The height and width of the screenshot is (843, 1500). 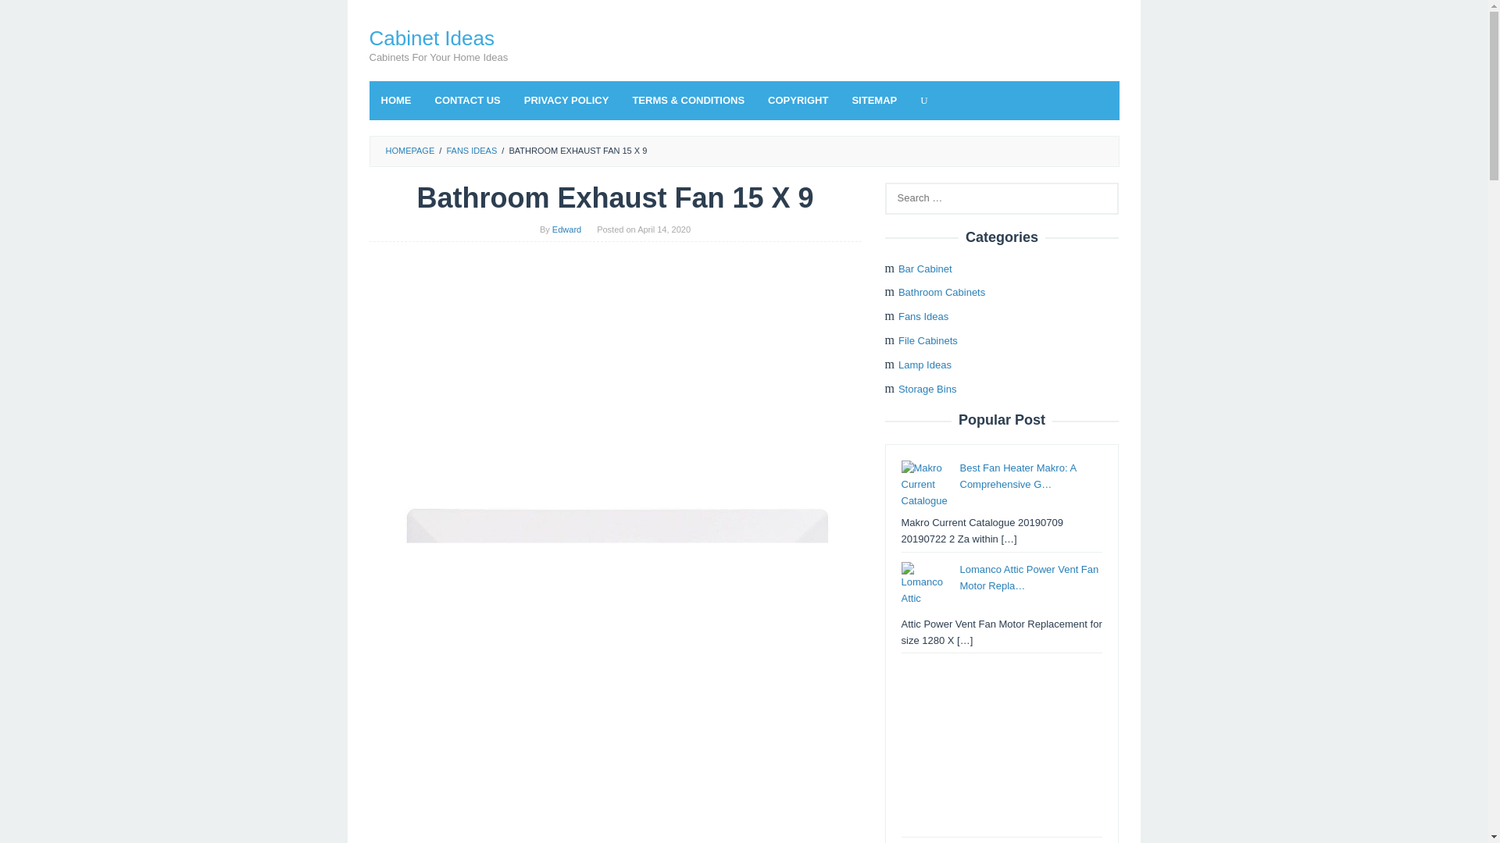 I want to click on Storage Bins, so click(x=927, y=389).